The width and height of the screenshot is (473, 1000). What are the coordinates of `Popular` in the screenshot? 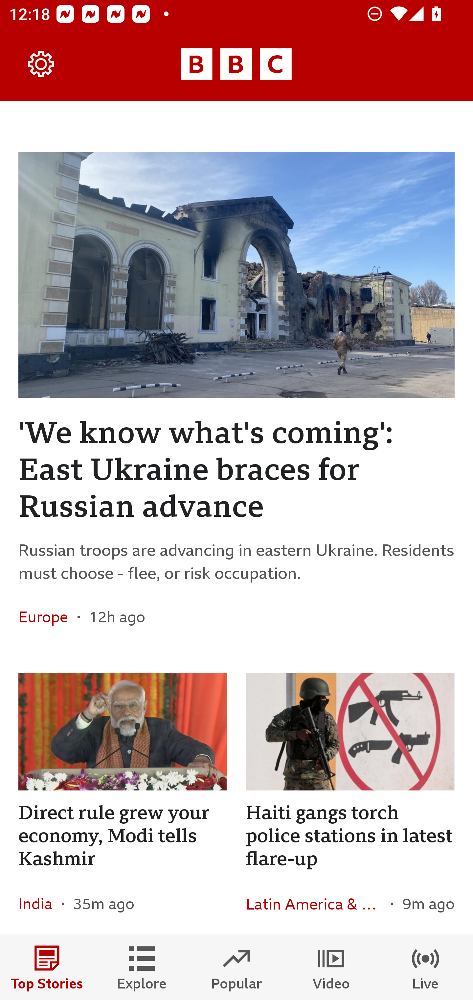 It's located at (236, 968).